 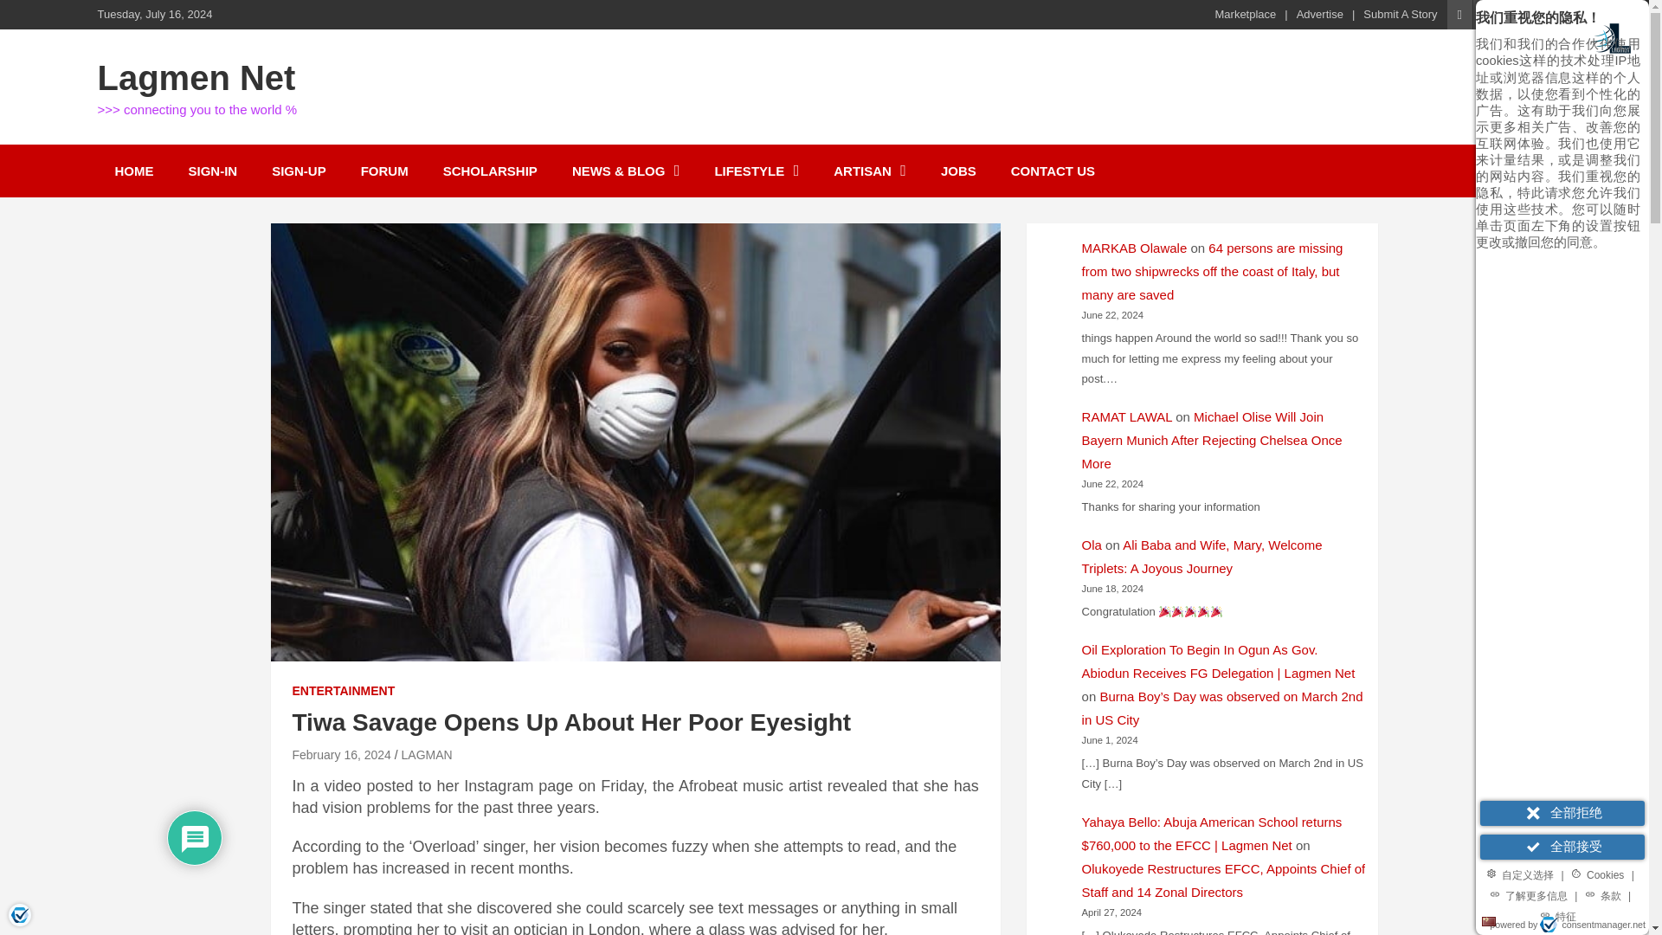 I want to click on SCHOLARSHIP, so click(x=490, y=171).